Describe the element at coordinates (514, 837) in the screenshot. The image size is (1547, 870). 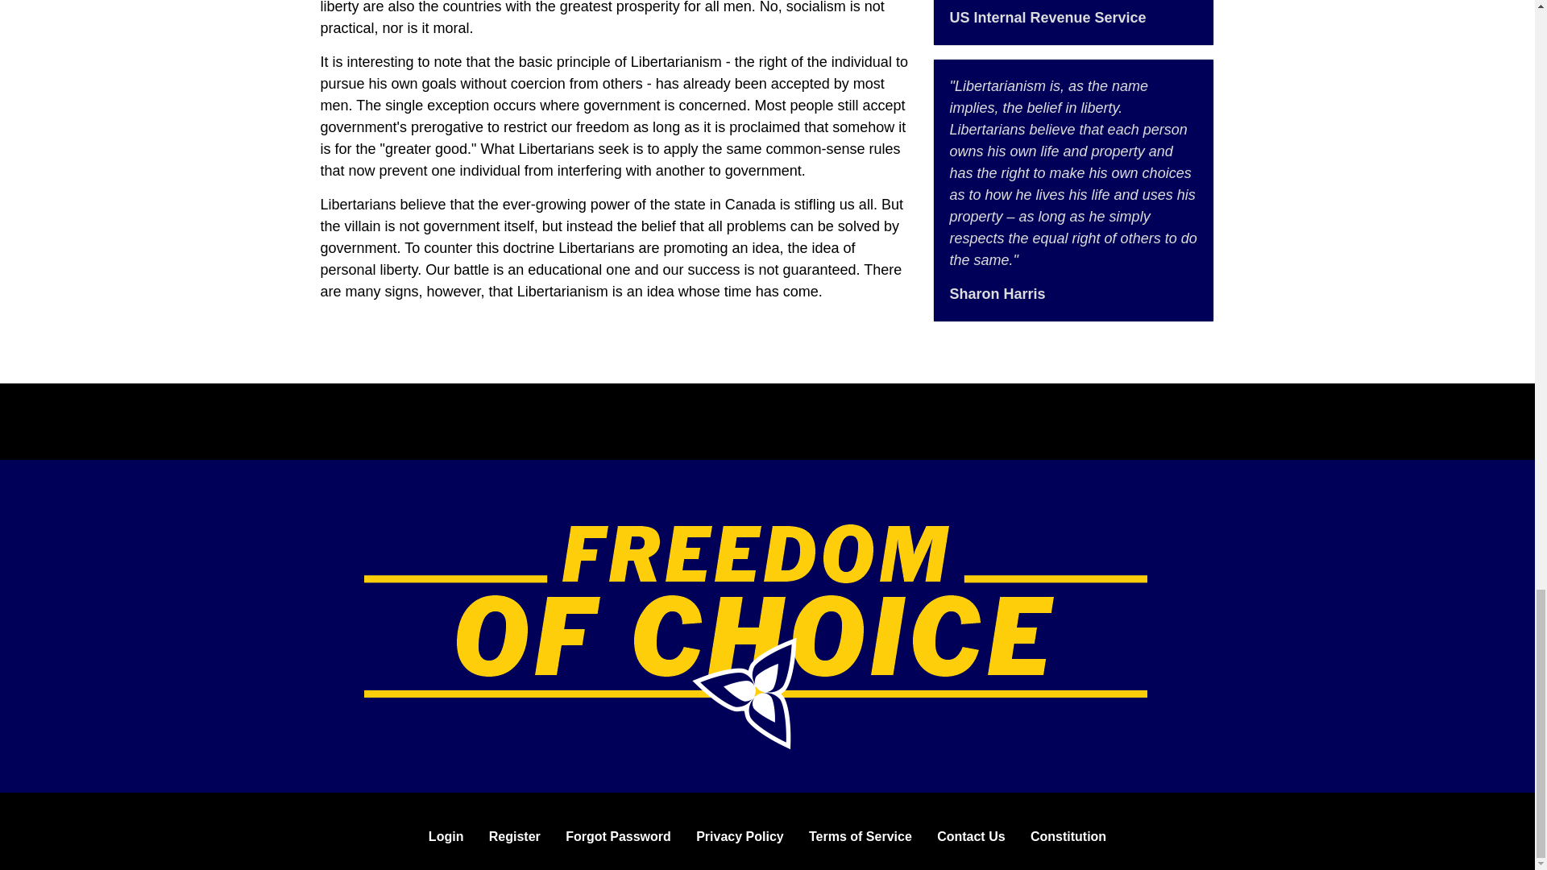
I see `Register` at that location.